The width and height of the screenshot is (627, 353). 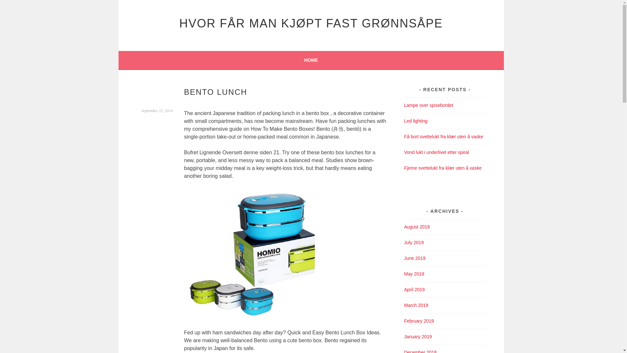 I want to click on February 2019, so click(x=419, y=321).